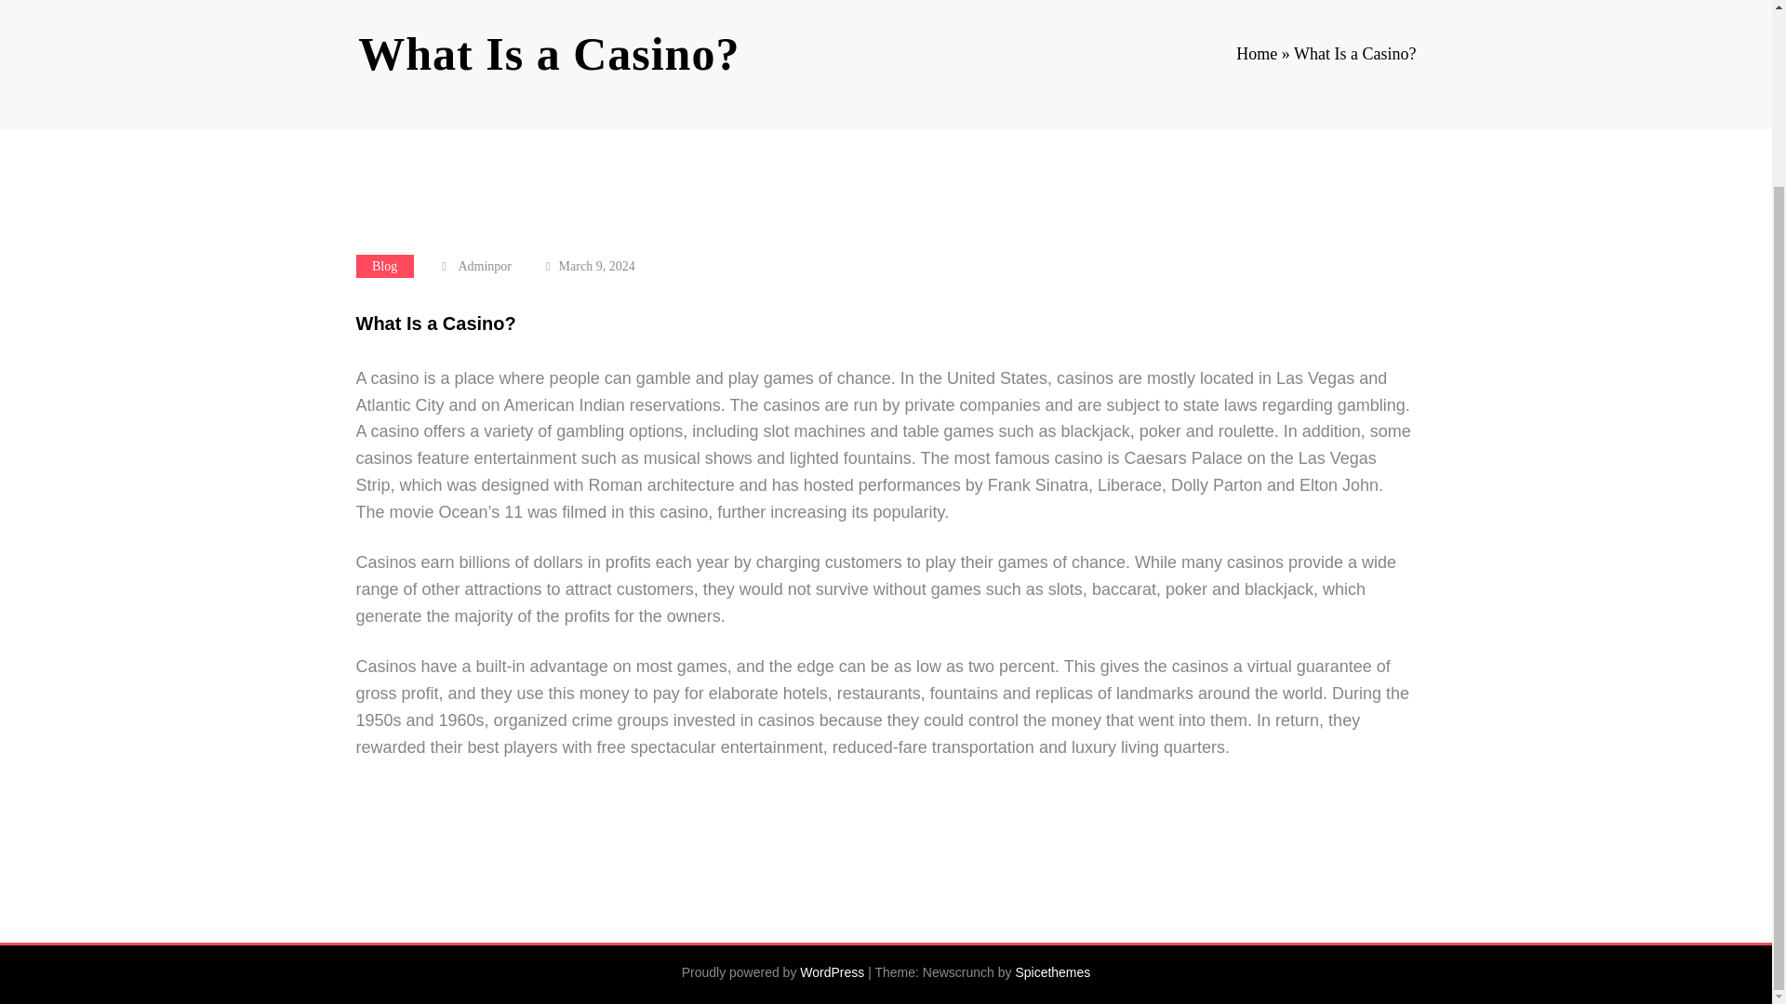  What do you see at coordinates (383, 266) in the screenshot?
I see `Blog` at bounding box center [383, 266].